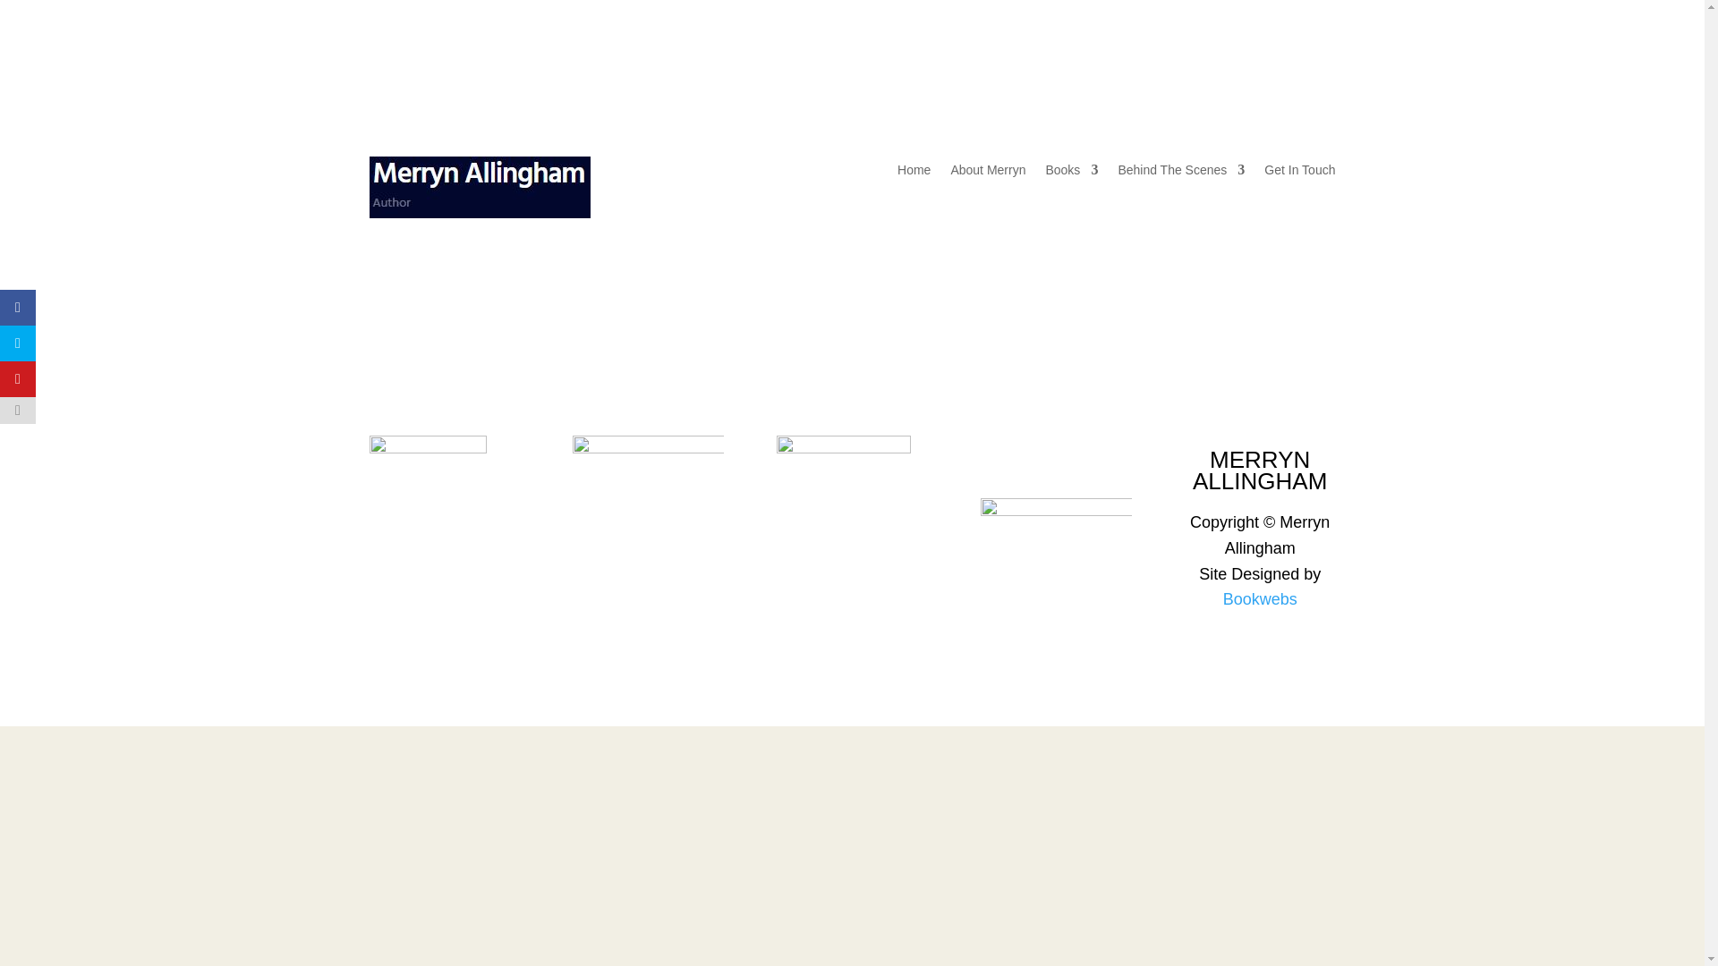  What do you see at coordinates (1019, 450) in the screenshot?
I see `Follow on Facebook` at bounding box center [1019, 450].